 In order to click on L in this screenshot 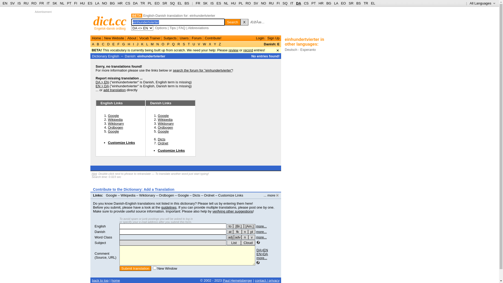, I will do `click(147, 44)`.